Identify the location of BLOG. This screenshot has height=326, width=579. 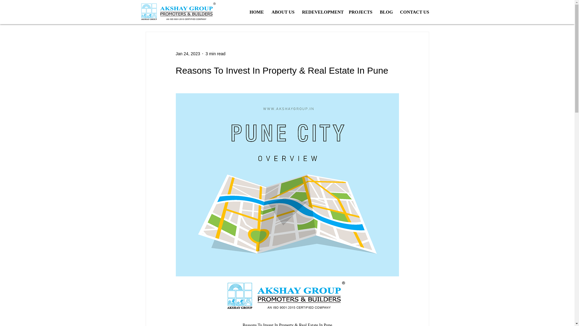
(385, 12).